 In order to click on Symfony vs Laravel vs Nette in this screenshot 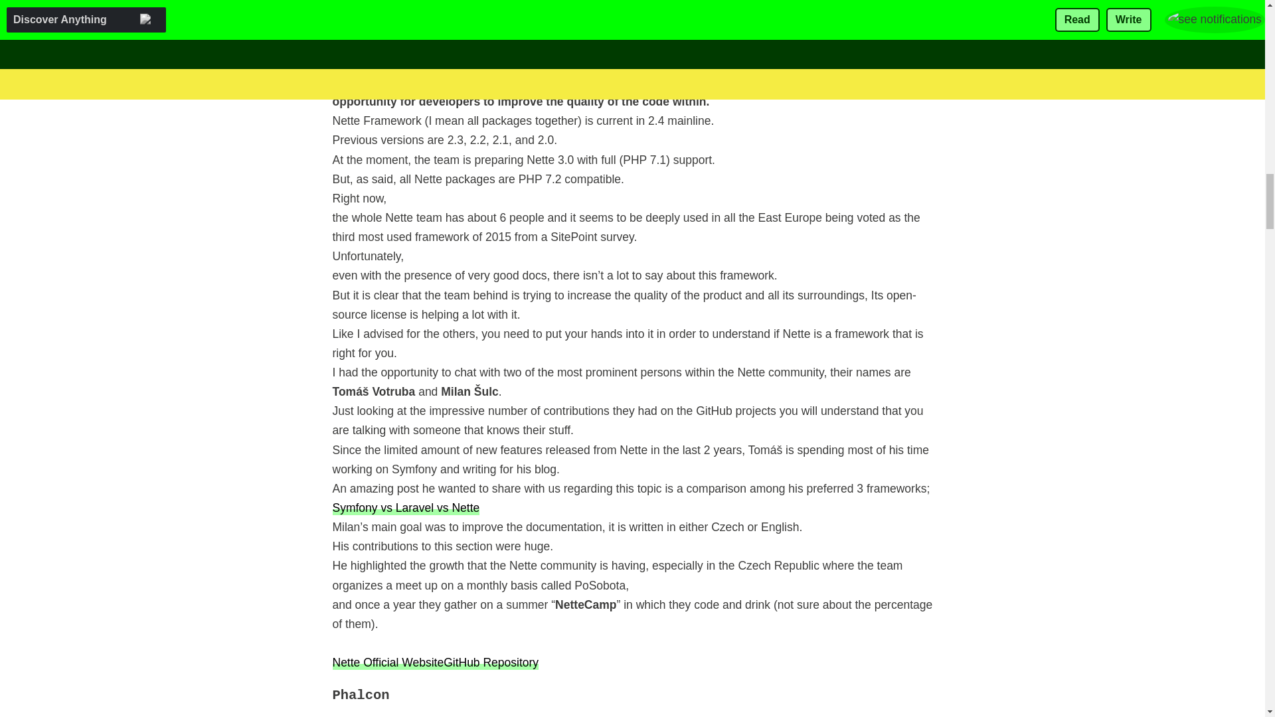, I will do `click(405, 507)`.